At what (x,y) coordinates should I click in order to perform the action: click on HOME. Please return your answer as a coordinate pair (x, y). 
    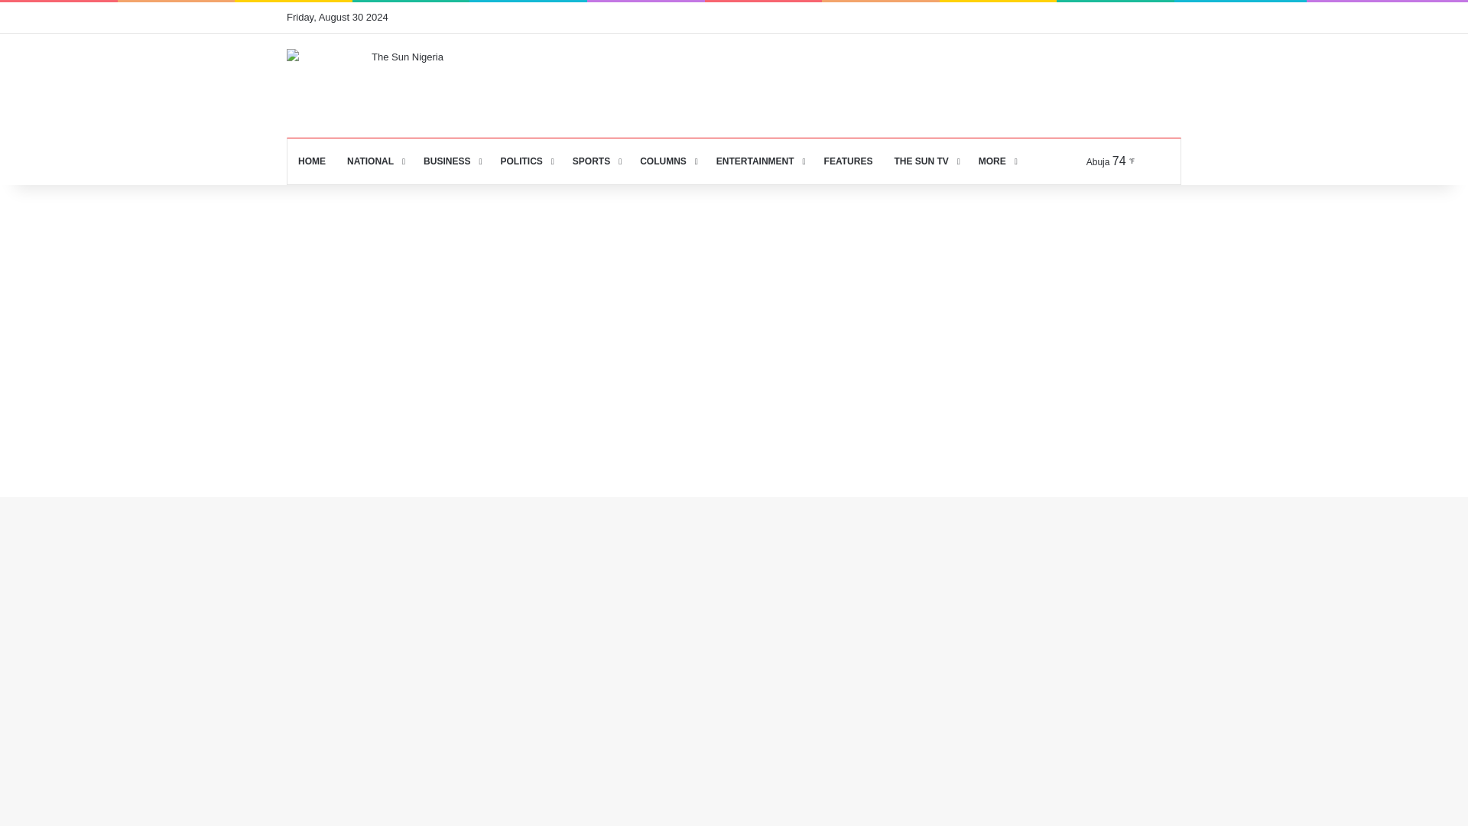
    Looking at the image, I should click on (312, 161).